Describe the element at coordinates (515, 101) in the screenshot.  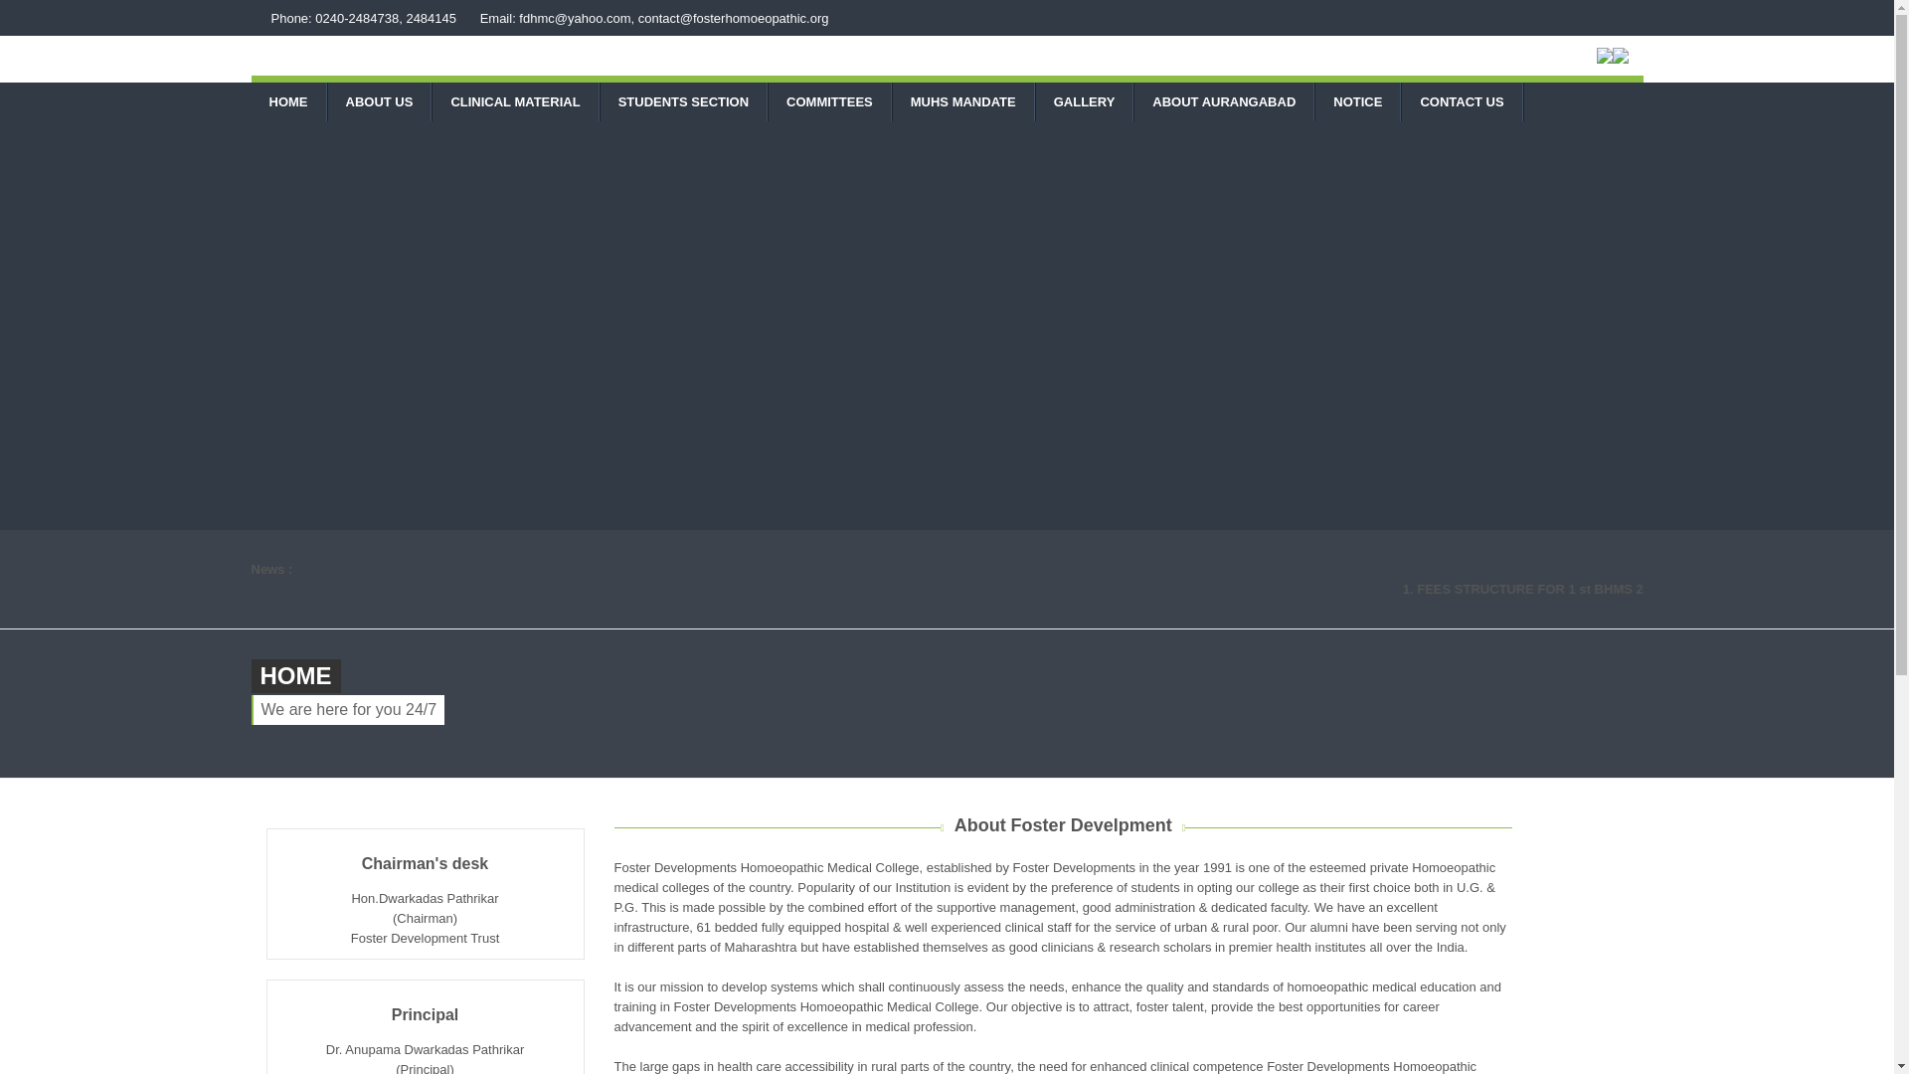
I see `CLINICAL MATERIAL` at that location.